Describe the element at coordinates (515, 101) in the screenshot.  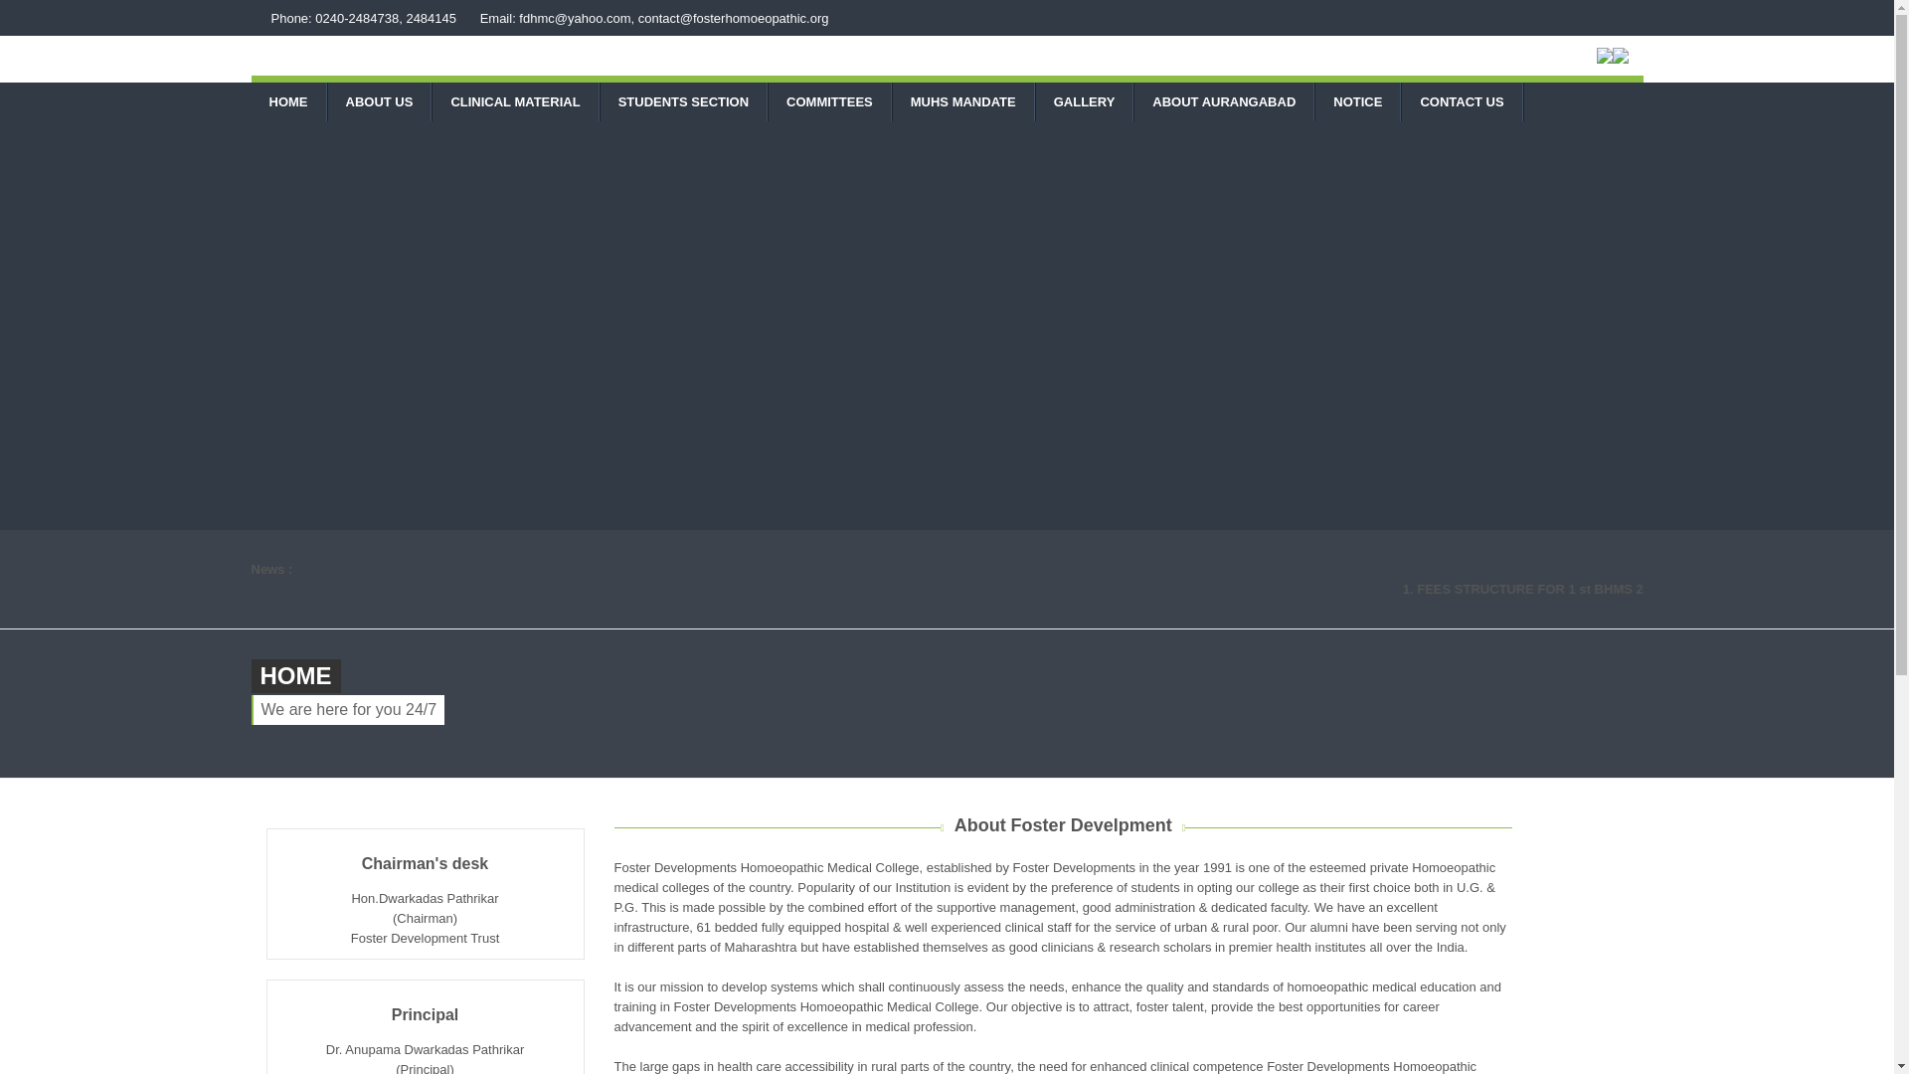
I see `CLINICAL MATERIAL` at that location.